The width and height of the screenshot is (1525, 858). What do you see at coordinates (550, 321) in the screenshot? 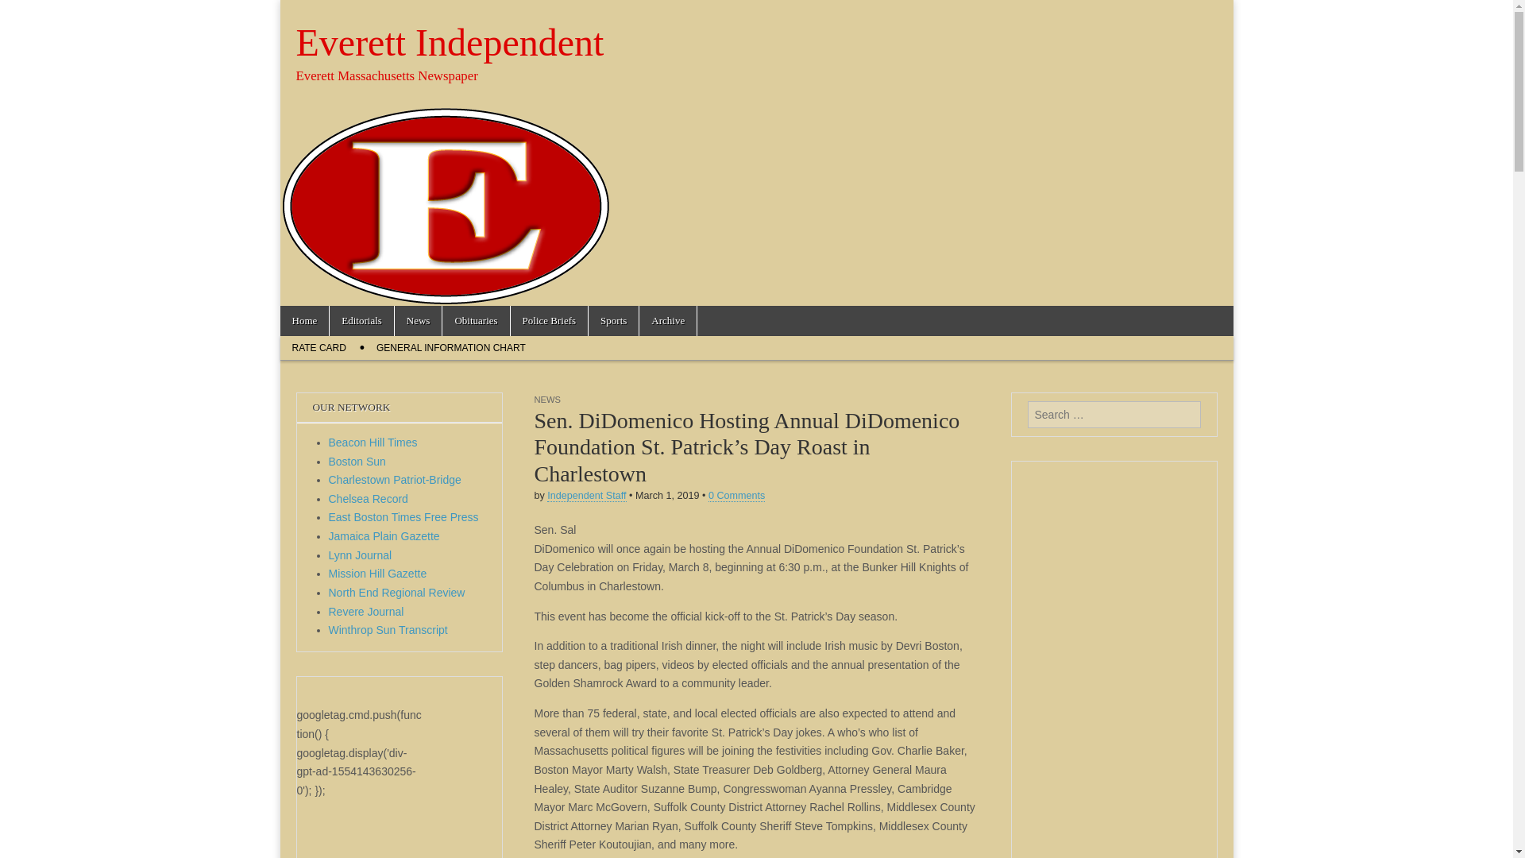
I see `Police Briefs` at bounding box center [550, 321].